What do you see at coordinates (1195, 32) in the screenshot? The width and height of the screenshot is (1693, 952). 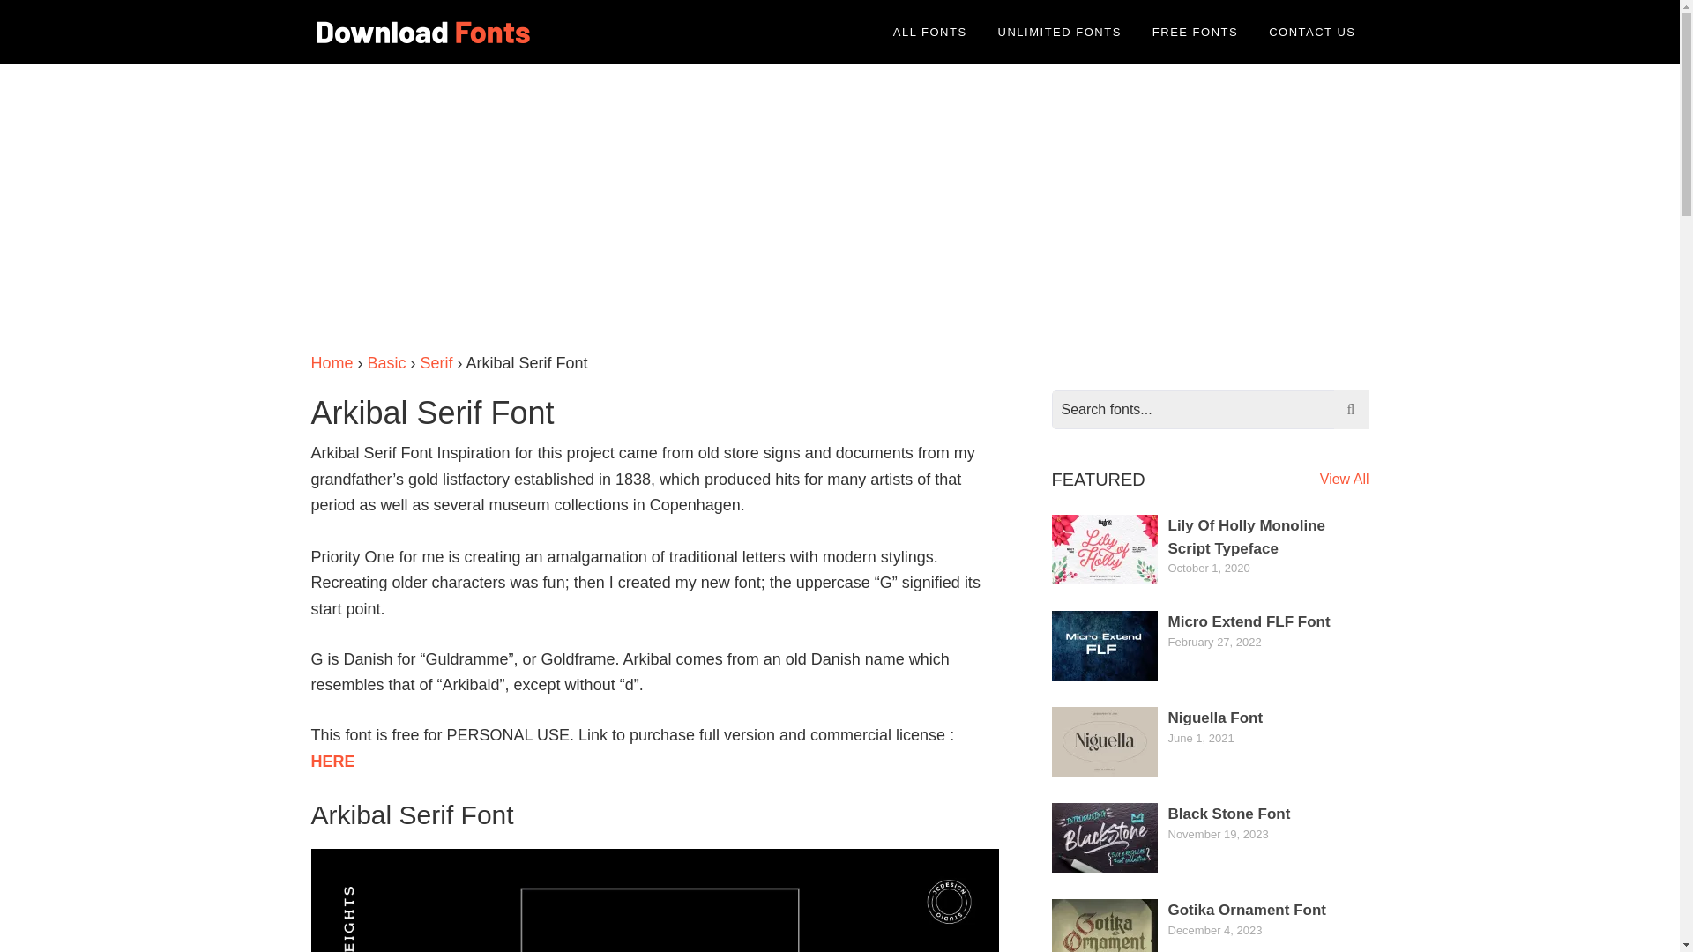 I see `FREE FONTS` at bounding box center [1195, 32].